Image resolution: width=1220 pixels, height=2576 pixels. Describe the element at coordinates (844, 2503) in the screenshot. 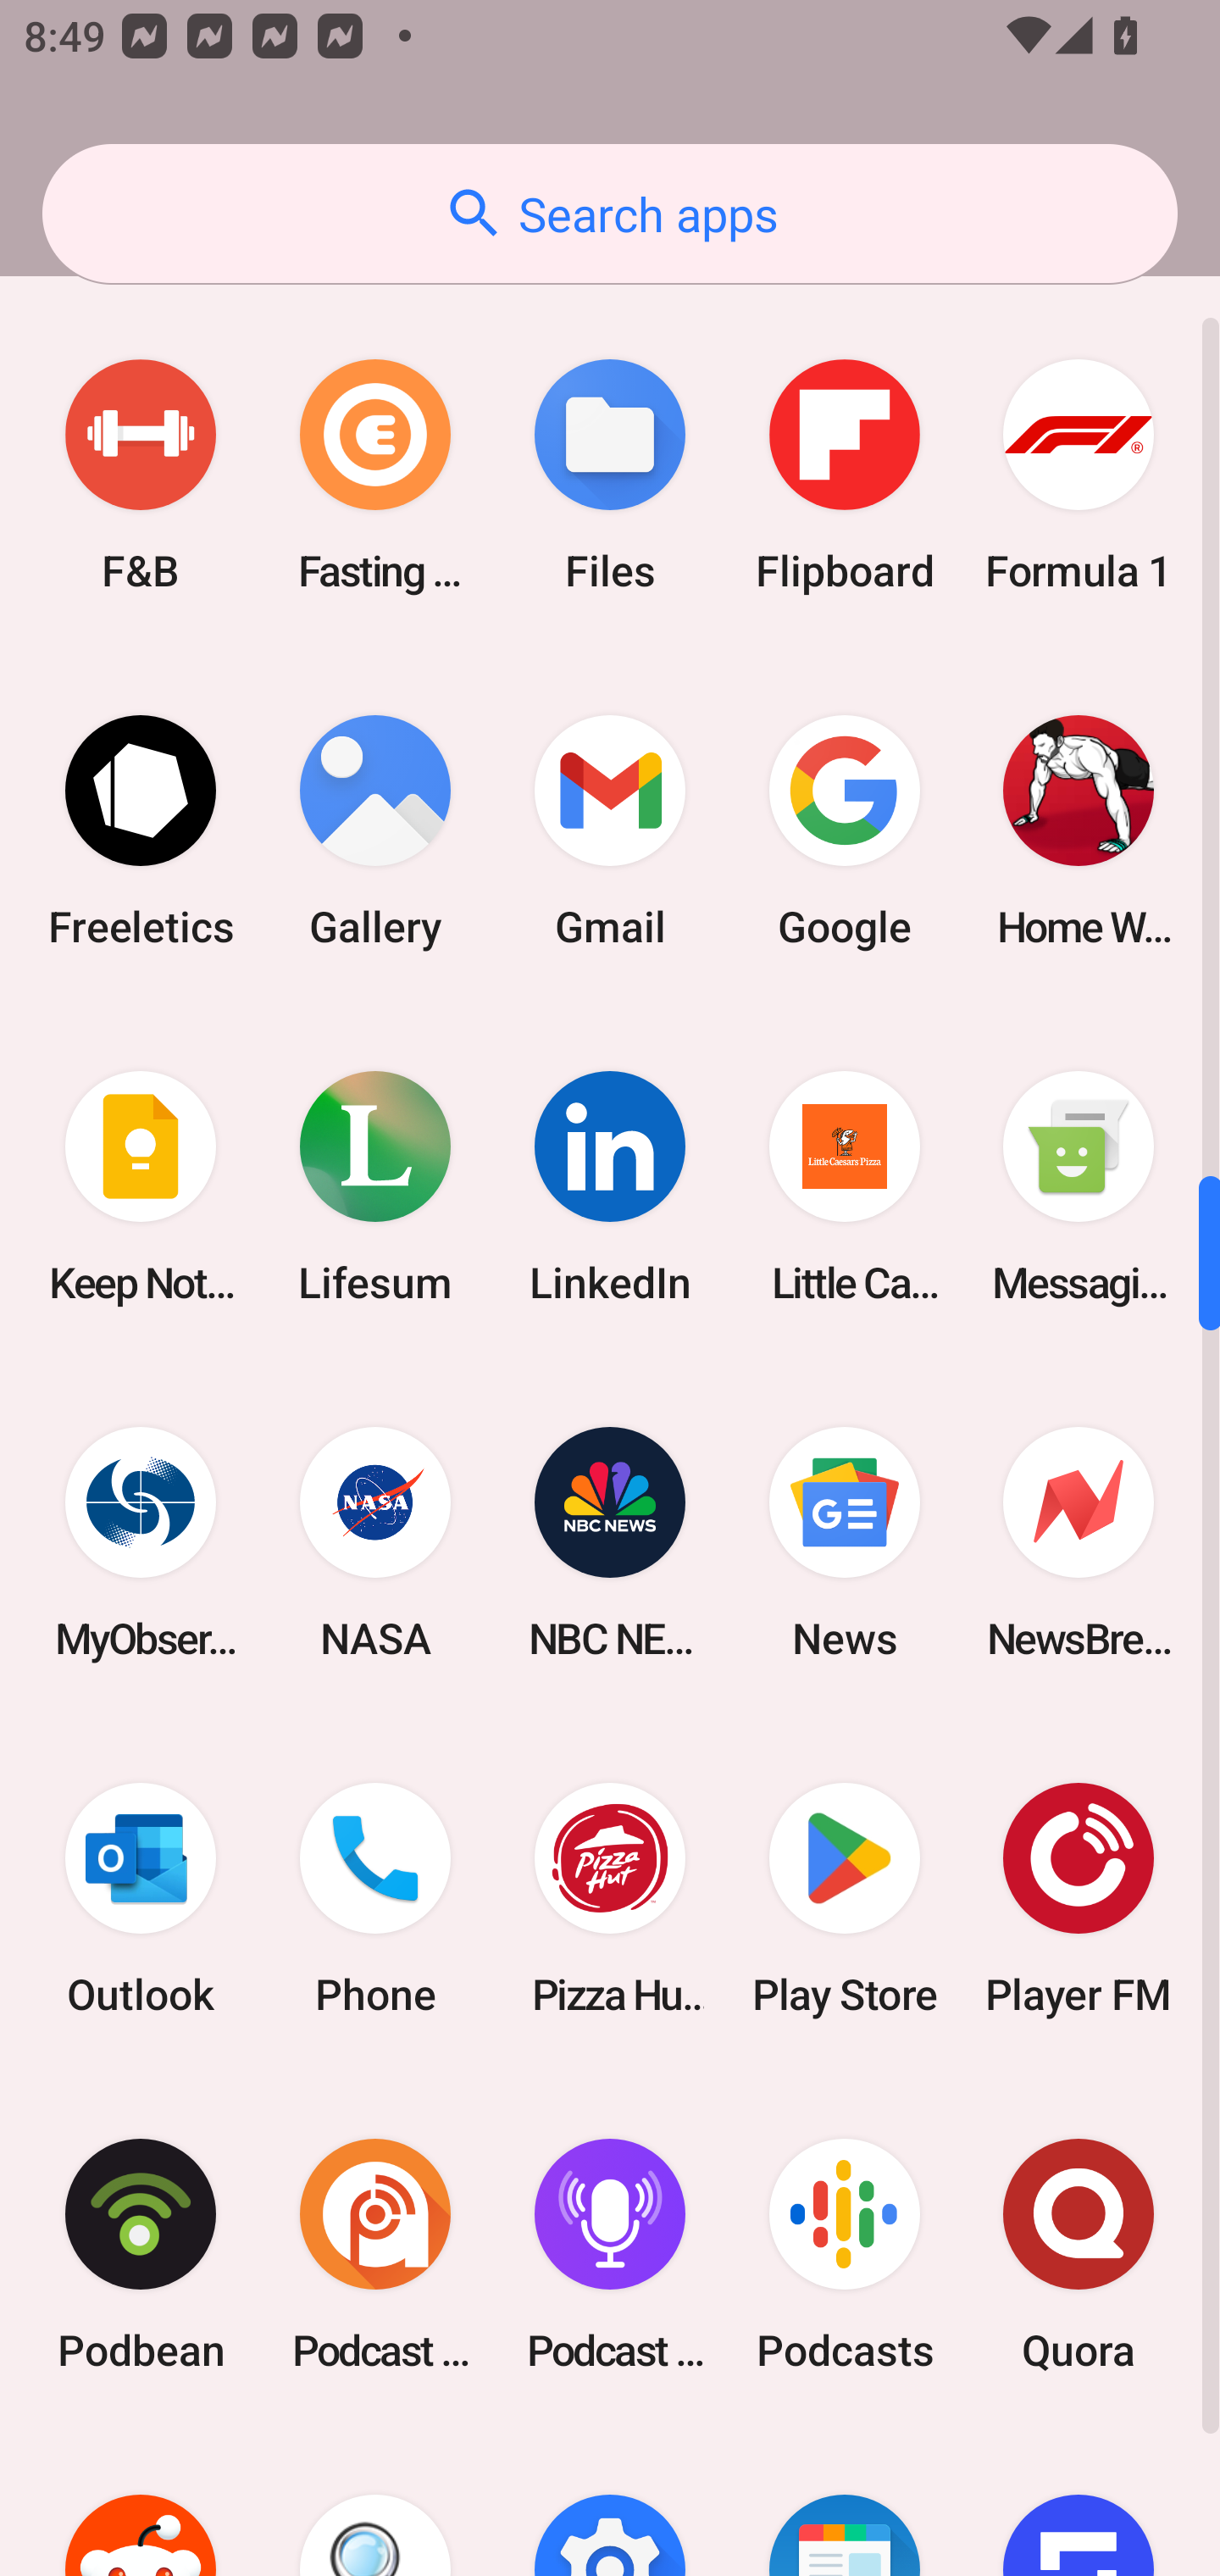

I see `SmartNews` at that location.